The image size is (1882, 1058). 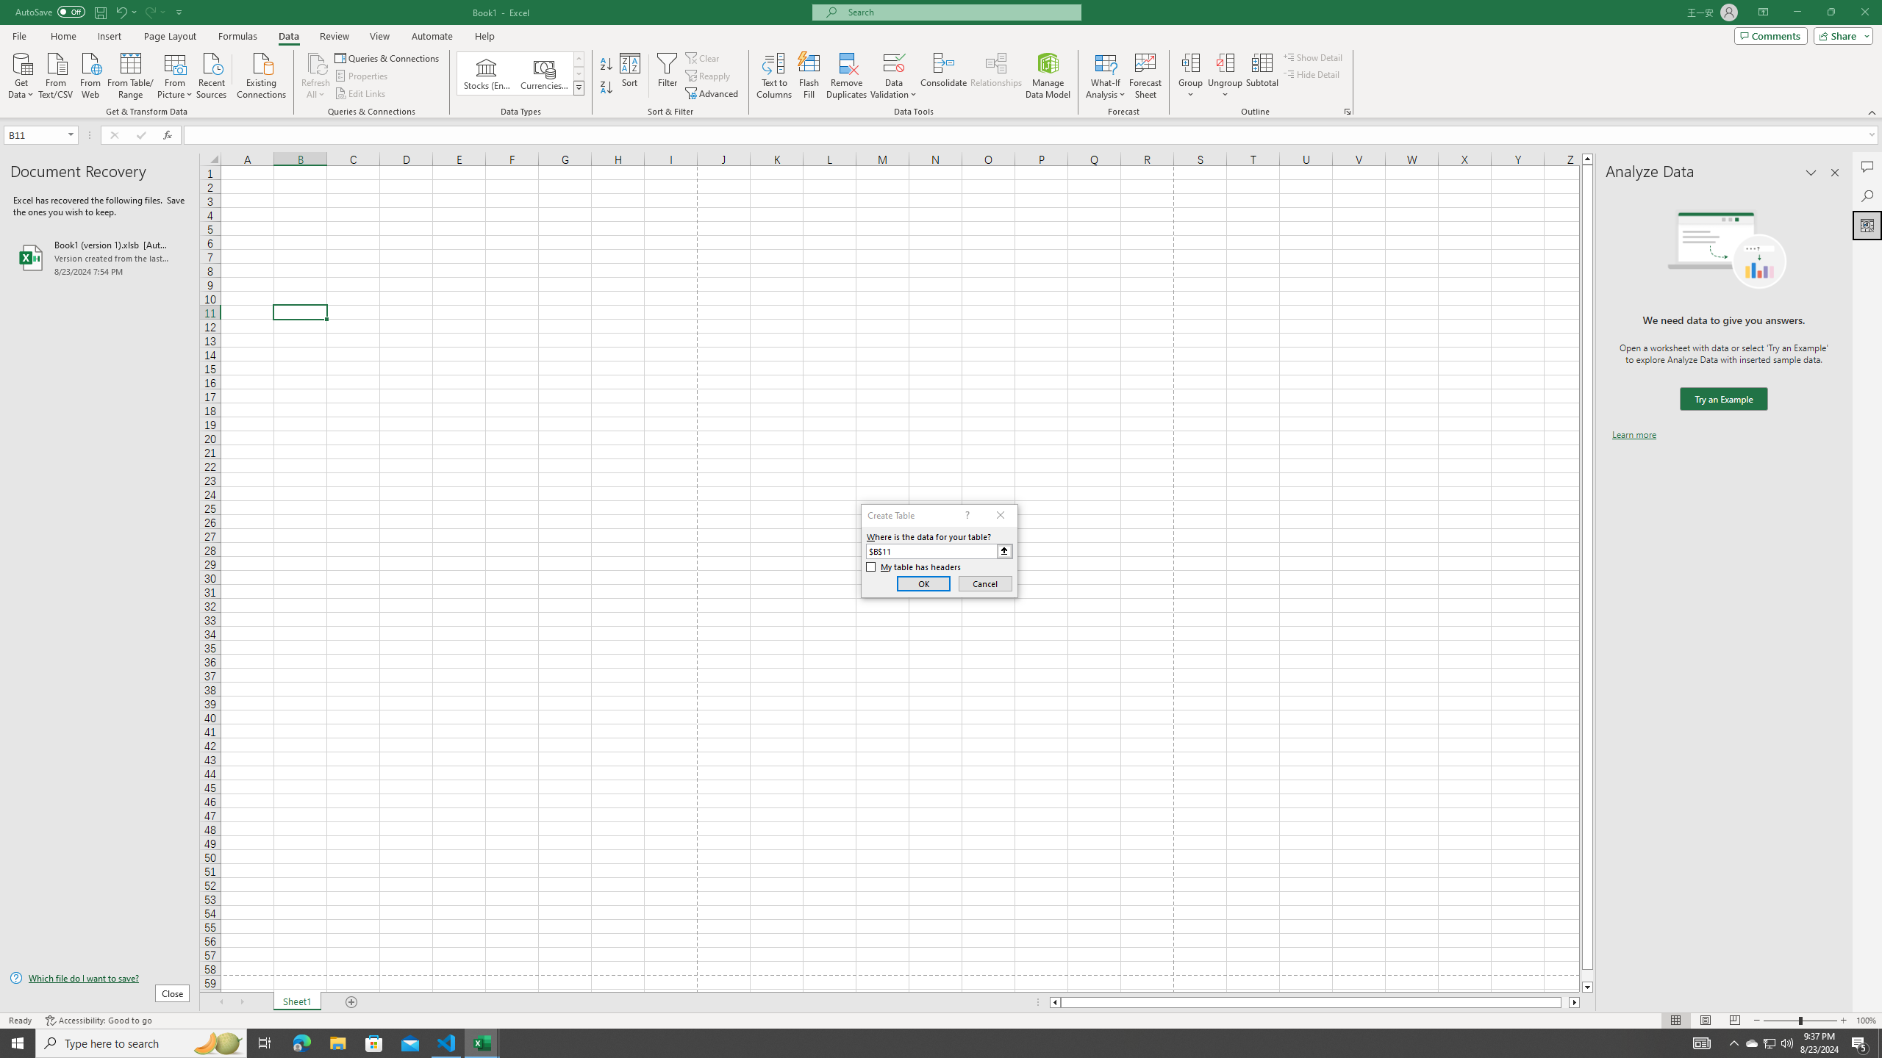 I want to click on Advanced..., so click(x=713, y=94).